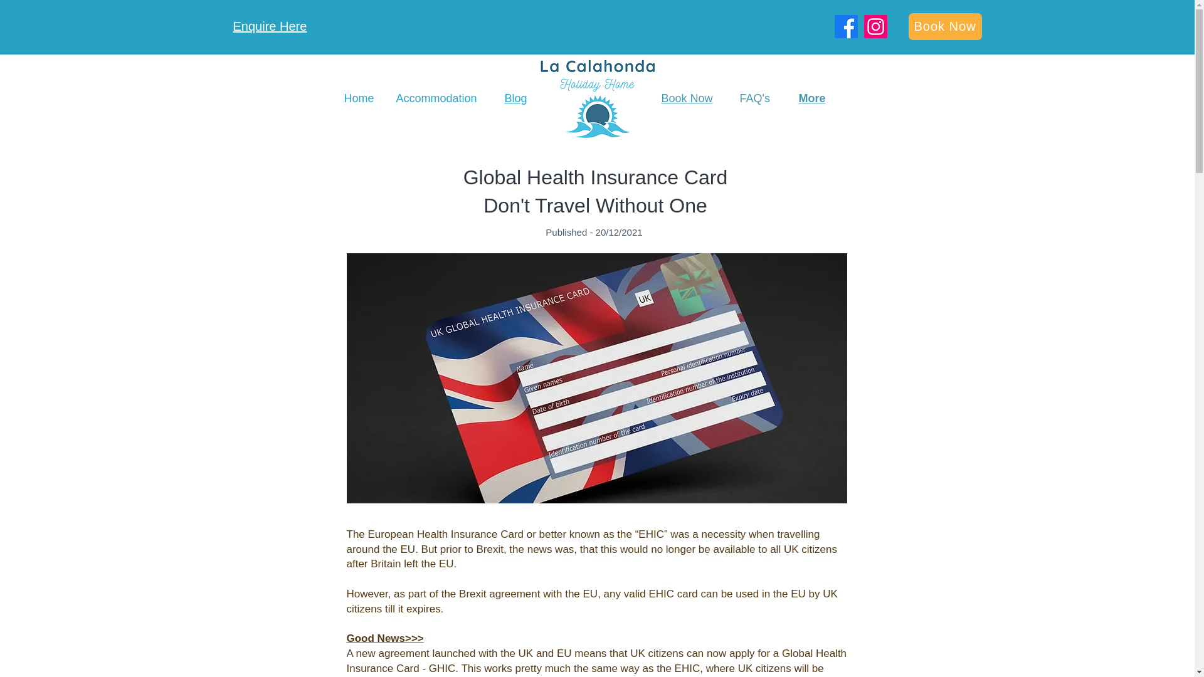  Describe the element at coordinates (687, 98) in the screenshot. I see `Book Now` at that location.